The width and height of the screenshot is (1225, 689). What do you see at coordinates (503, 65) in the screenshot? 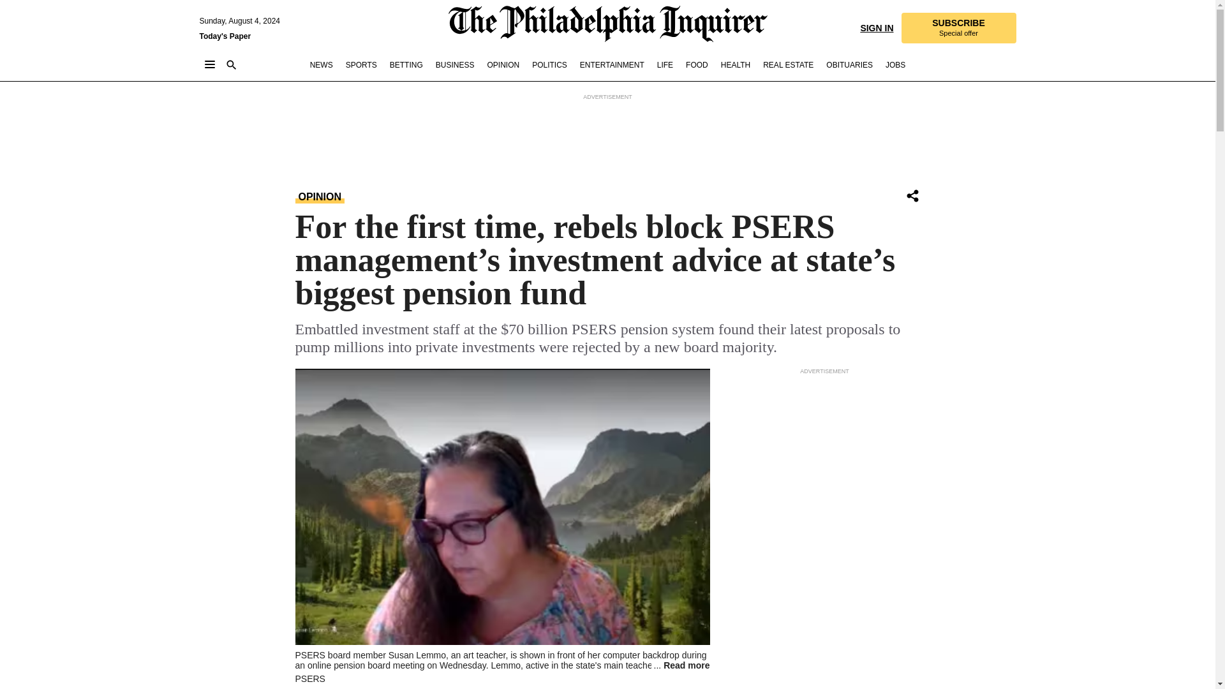
I see `OPINION` at bounding box center [503, 65].